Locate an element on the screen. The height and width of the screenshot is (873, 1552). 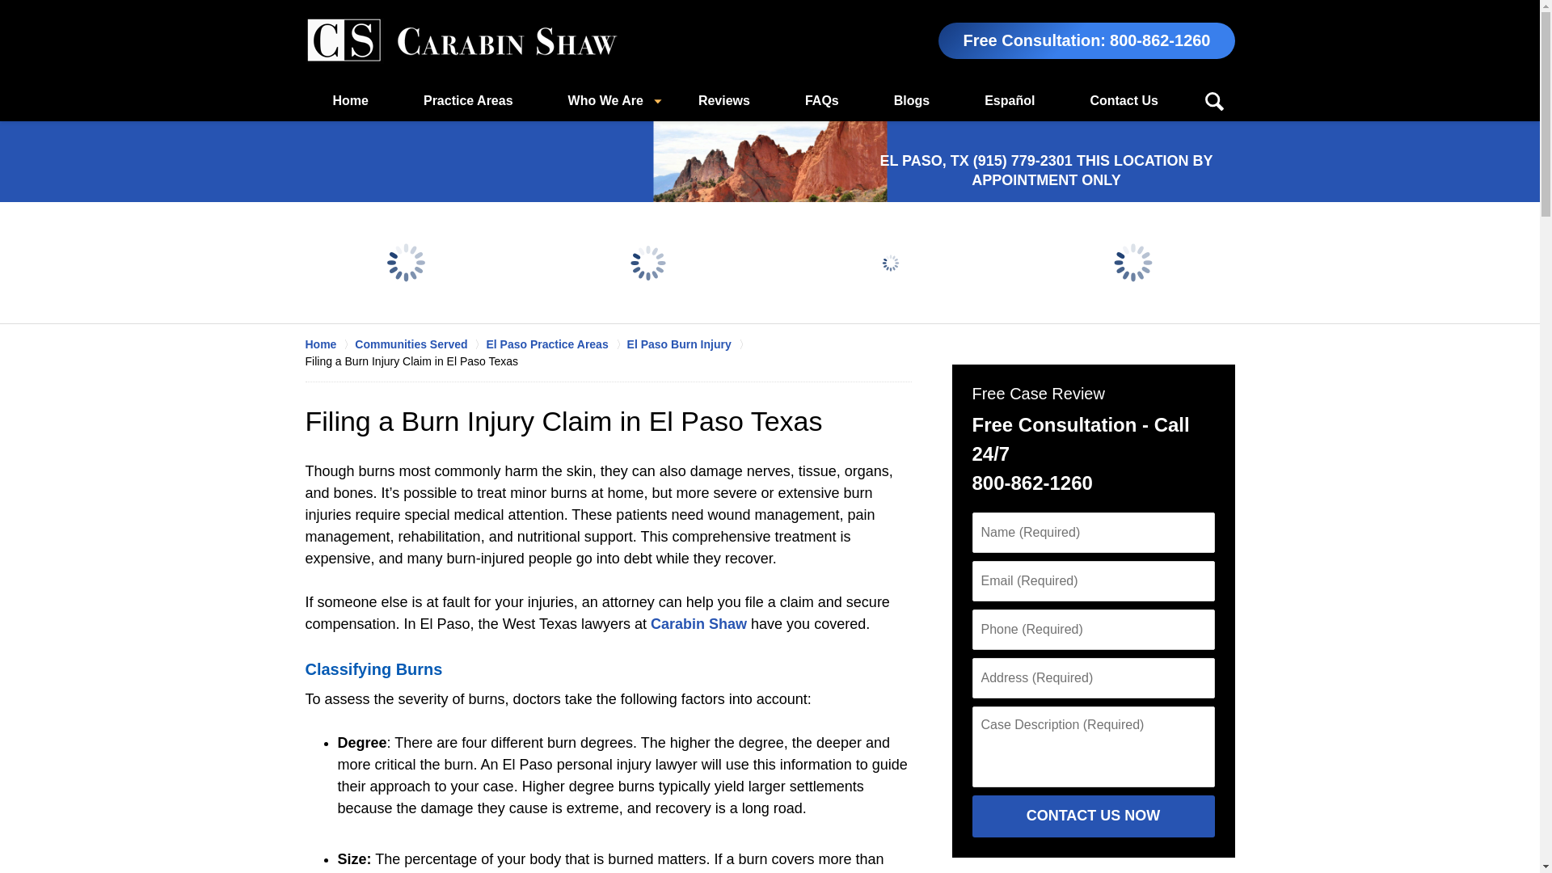
Home is located at coordinates (330, 344).